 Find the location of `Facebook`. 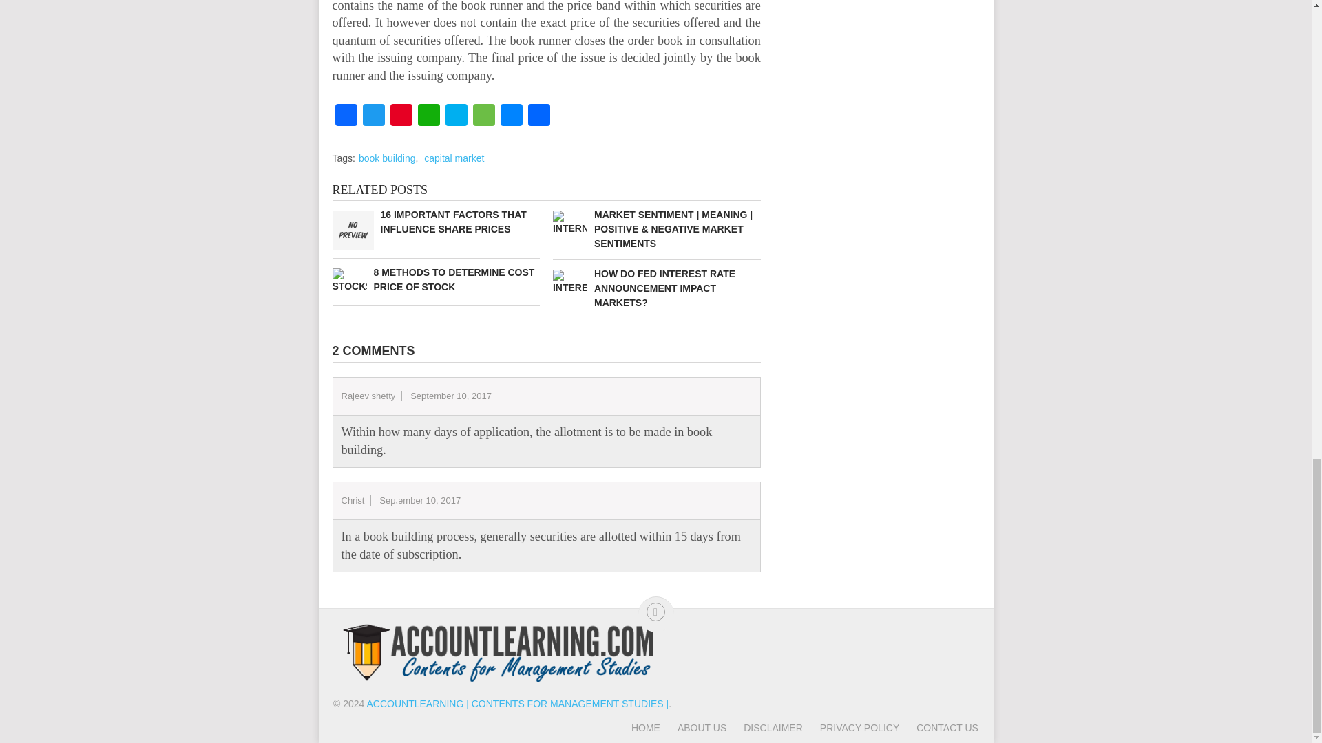

Facebook is located at coordinates (346, 116).